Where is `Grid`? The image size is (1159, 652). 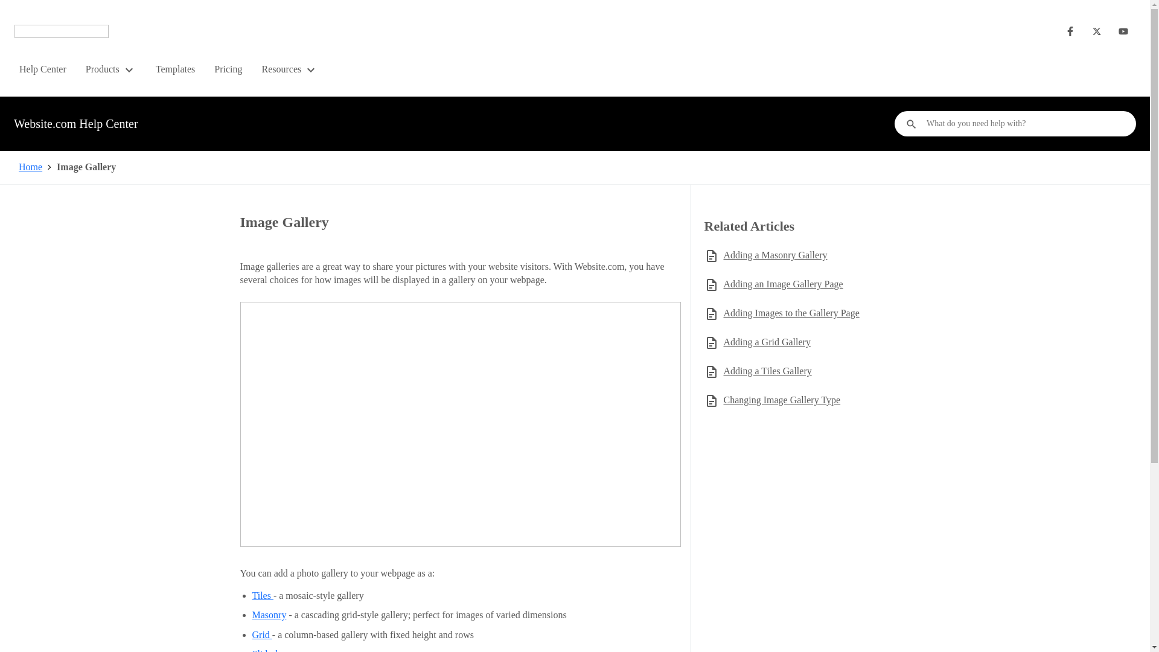
Grid is located at coordinates (262, 634).